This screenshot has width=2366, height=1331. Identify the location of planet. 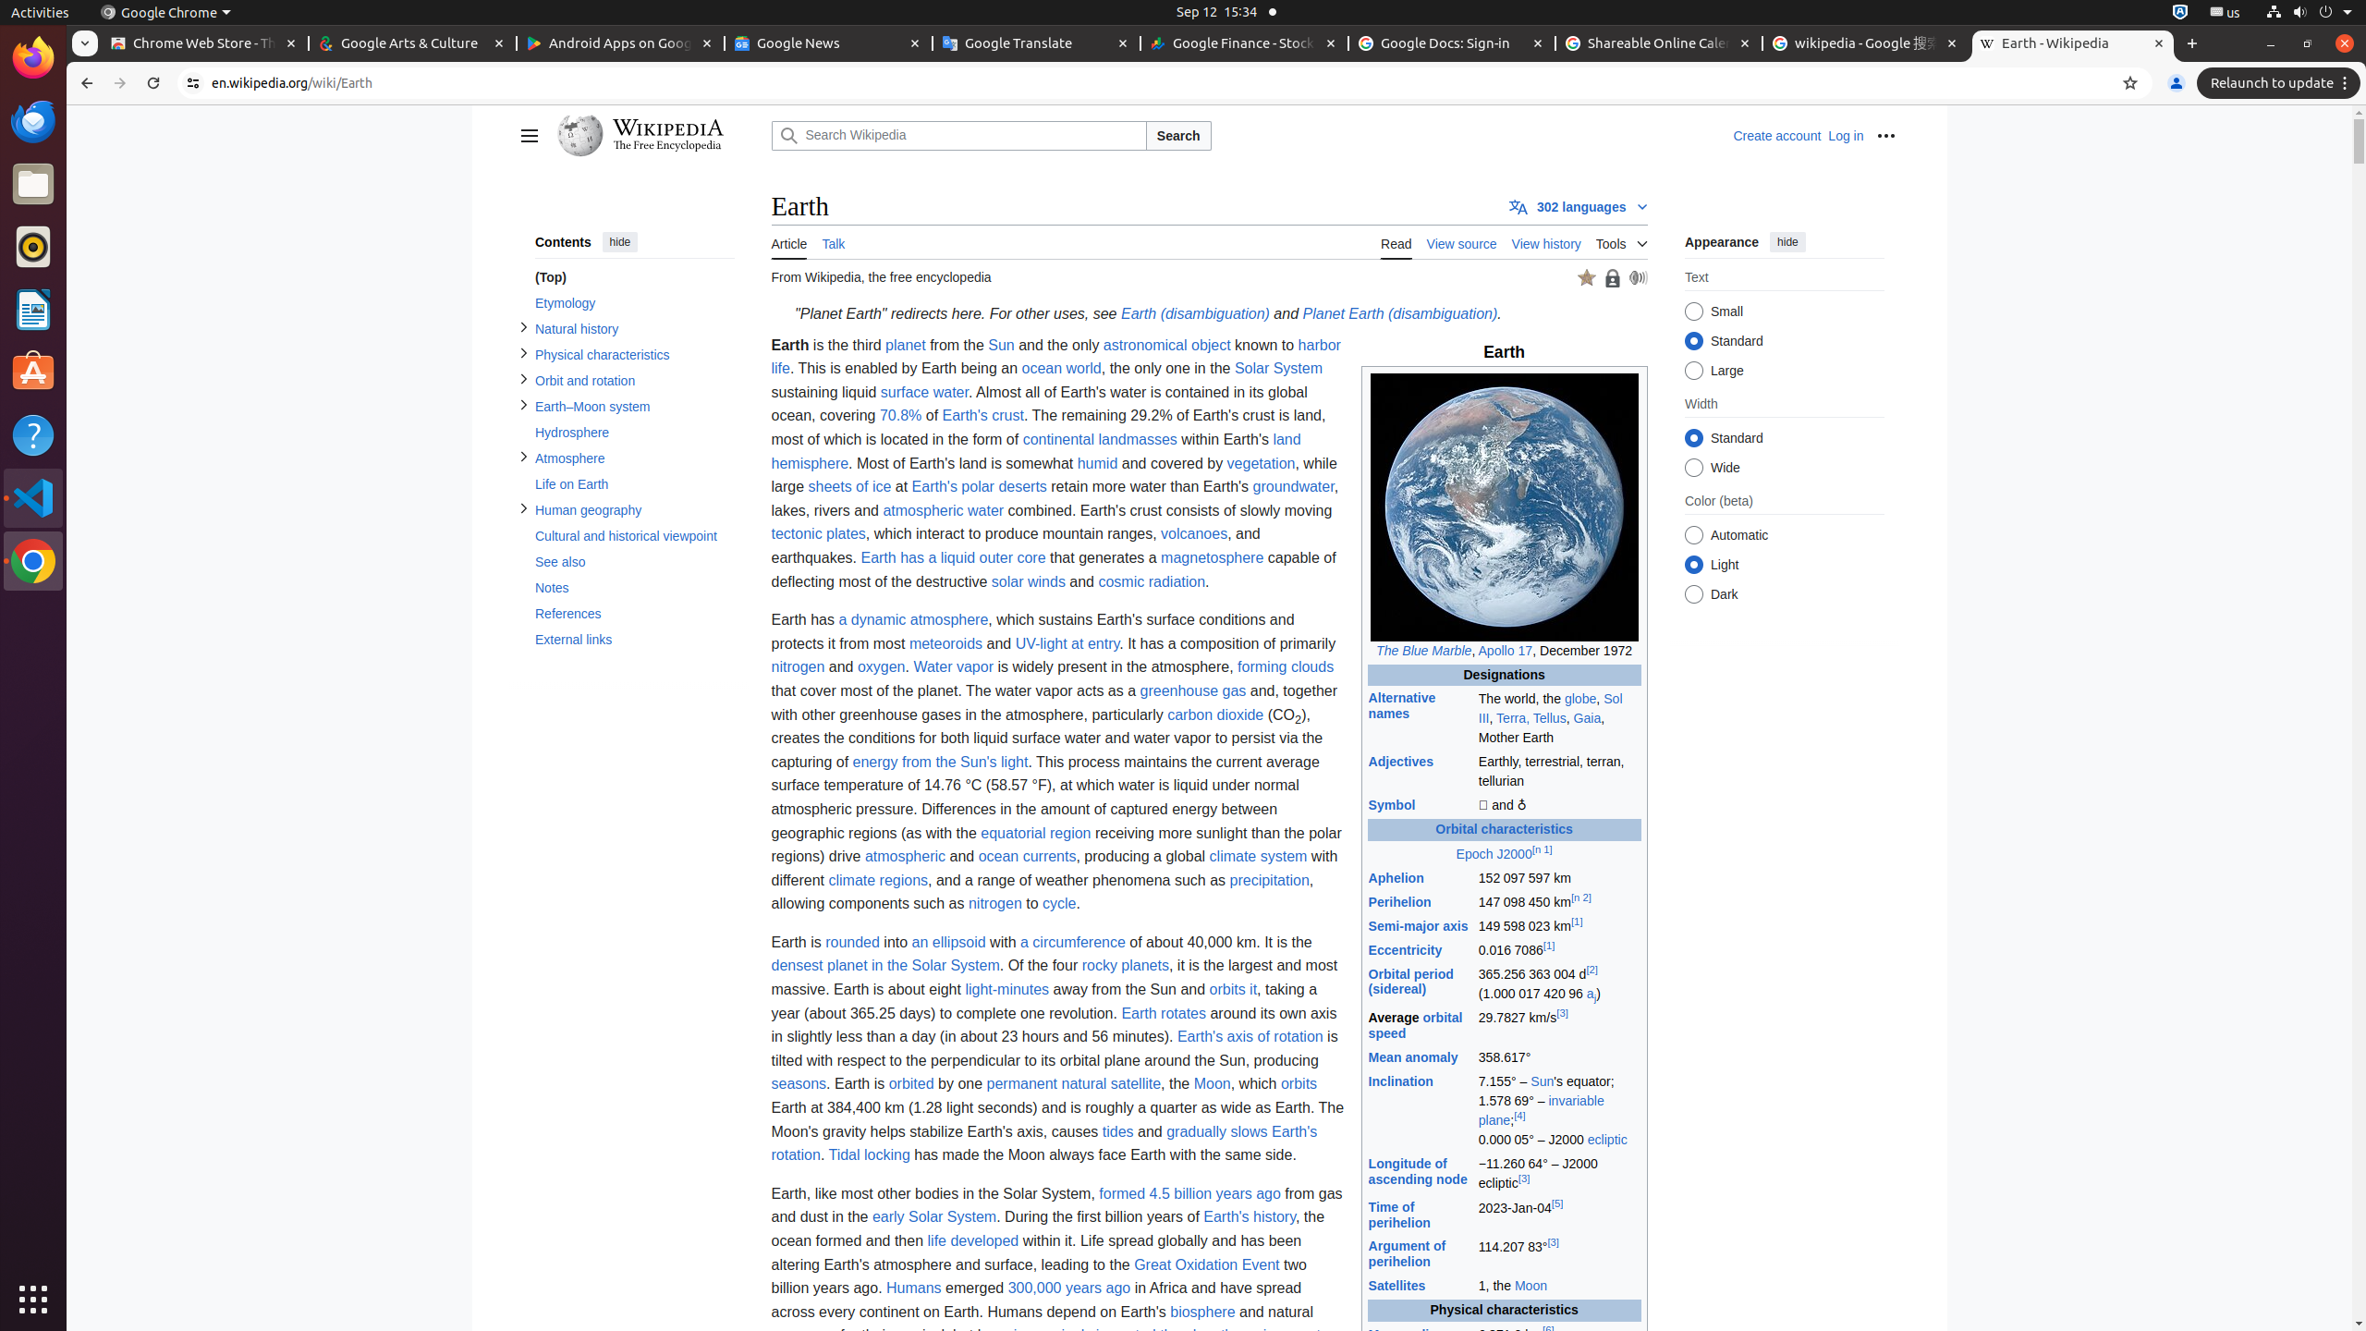
(906, 345).